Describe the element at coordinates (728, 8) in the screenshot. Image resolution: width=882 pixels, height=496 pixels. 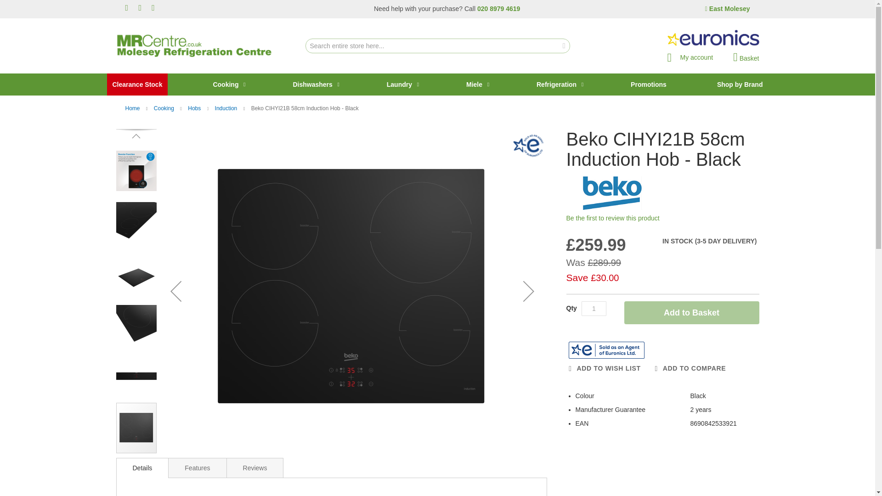
I see `East Molesey` at that location.